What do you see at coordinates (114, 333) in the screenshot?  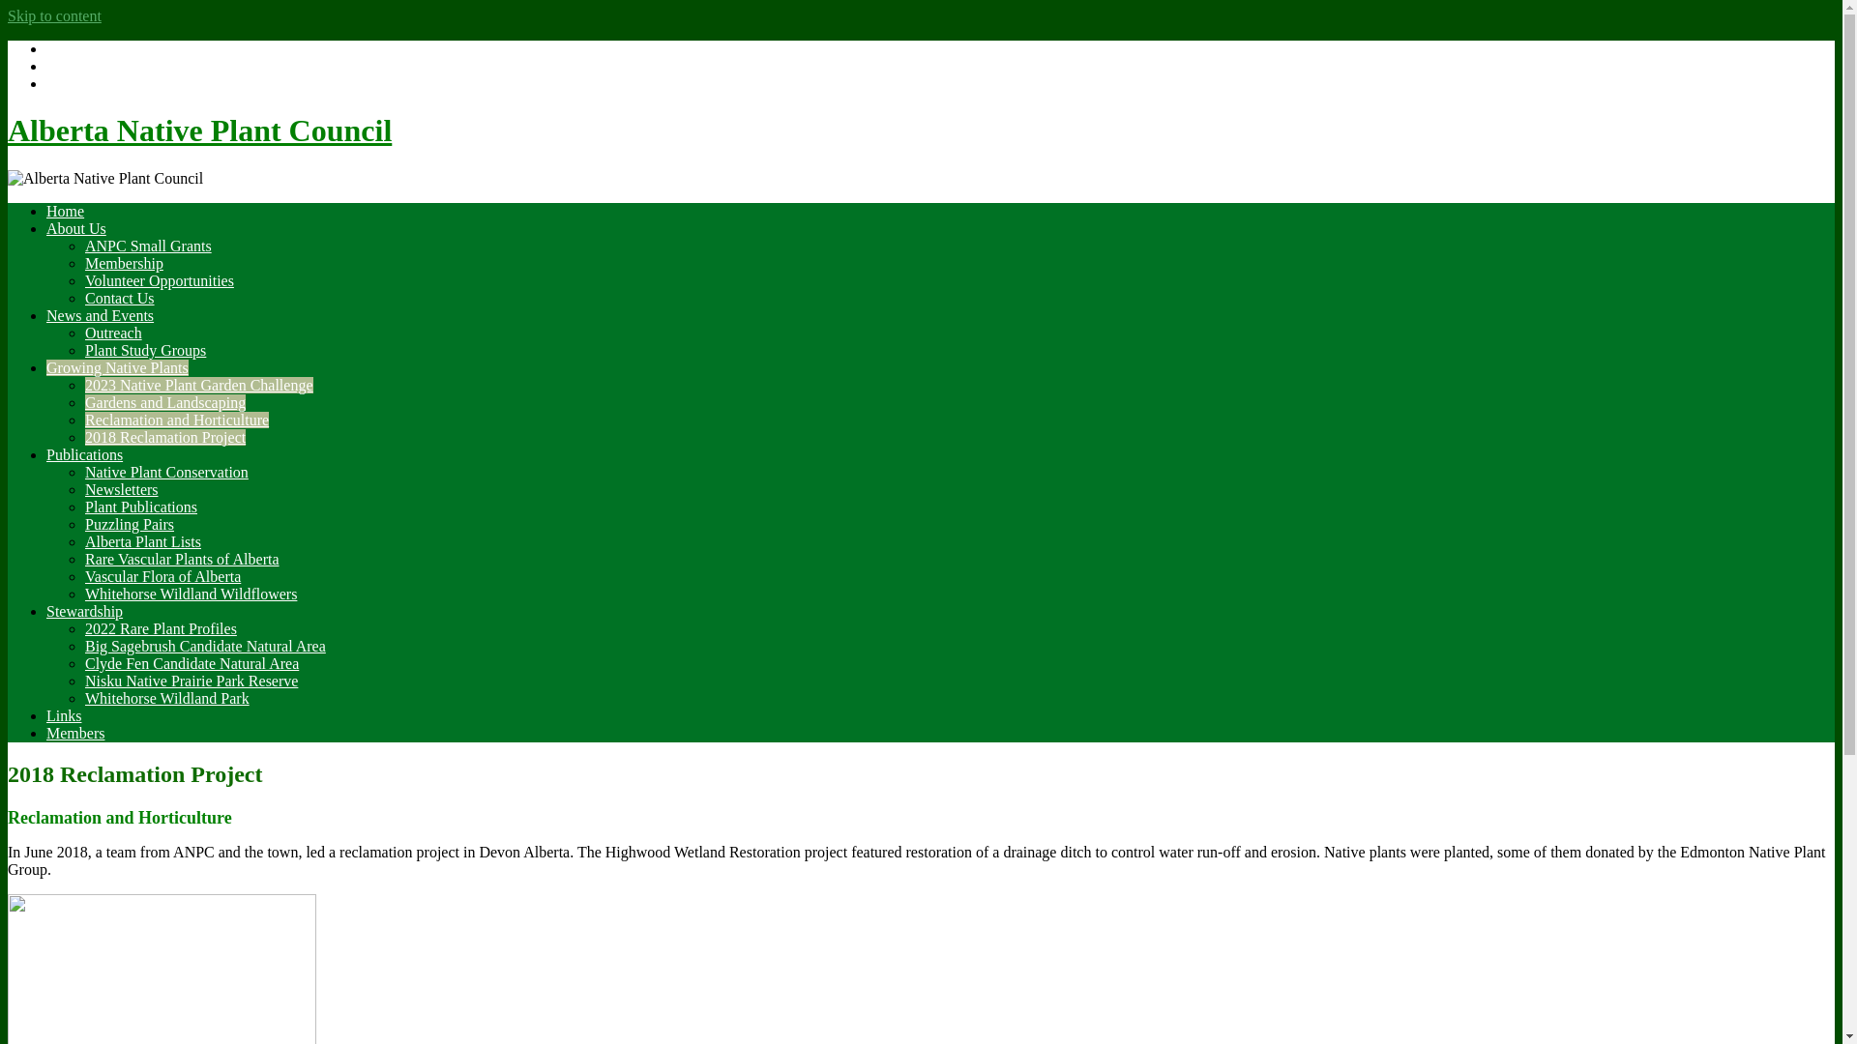 I see `Outreach` at bounding box center [114, 333].